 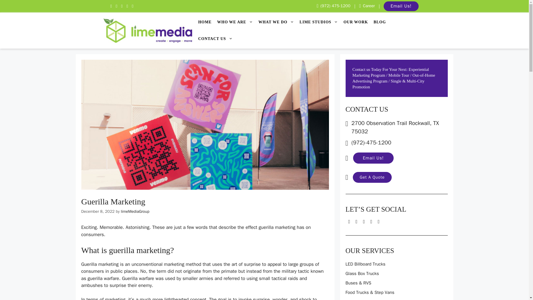 What do you see at coordinates (135, 211) in the screenshot?
I see `View all posts by limeMediaGroup` at bounding box center [135, 211].